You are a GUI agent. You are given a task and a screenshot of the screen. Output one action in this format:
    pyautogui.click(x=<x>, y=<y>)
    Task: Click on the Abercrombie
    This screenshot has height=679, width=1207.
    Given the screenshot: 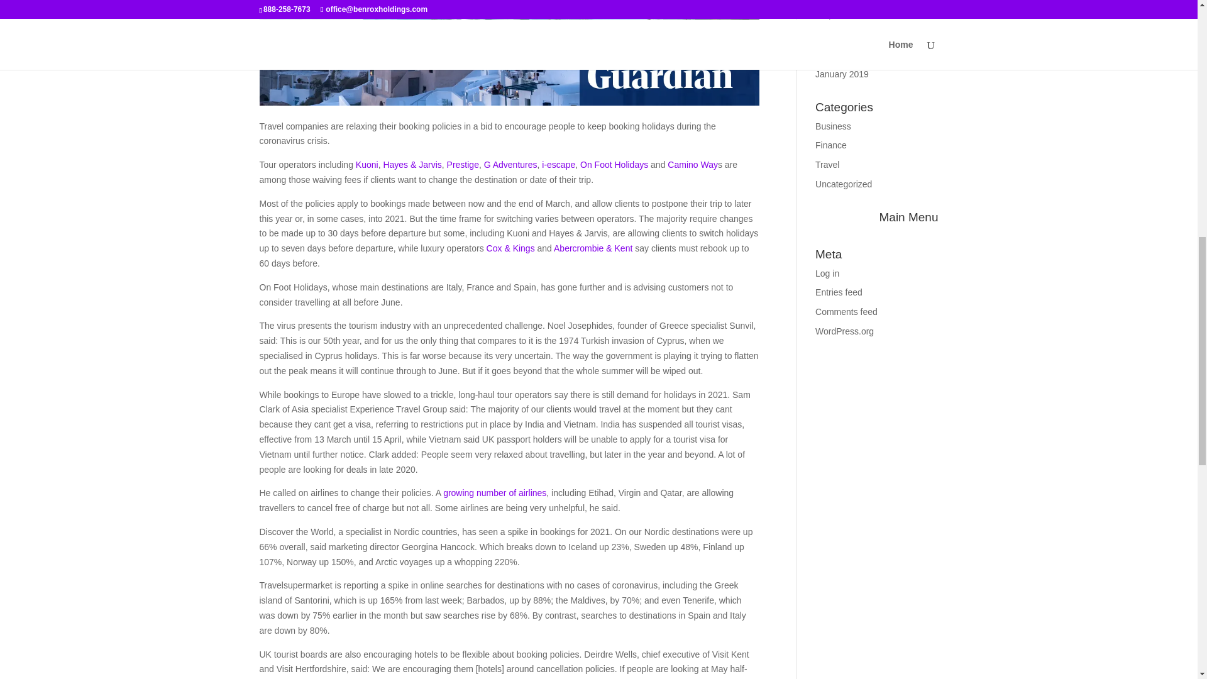 What is the action you would take?
    pyautogui.click(x=580, y=248)
    